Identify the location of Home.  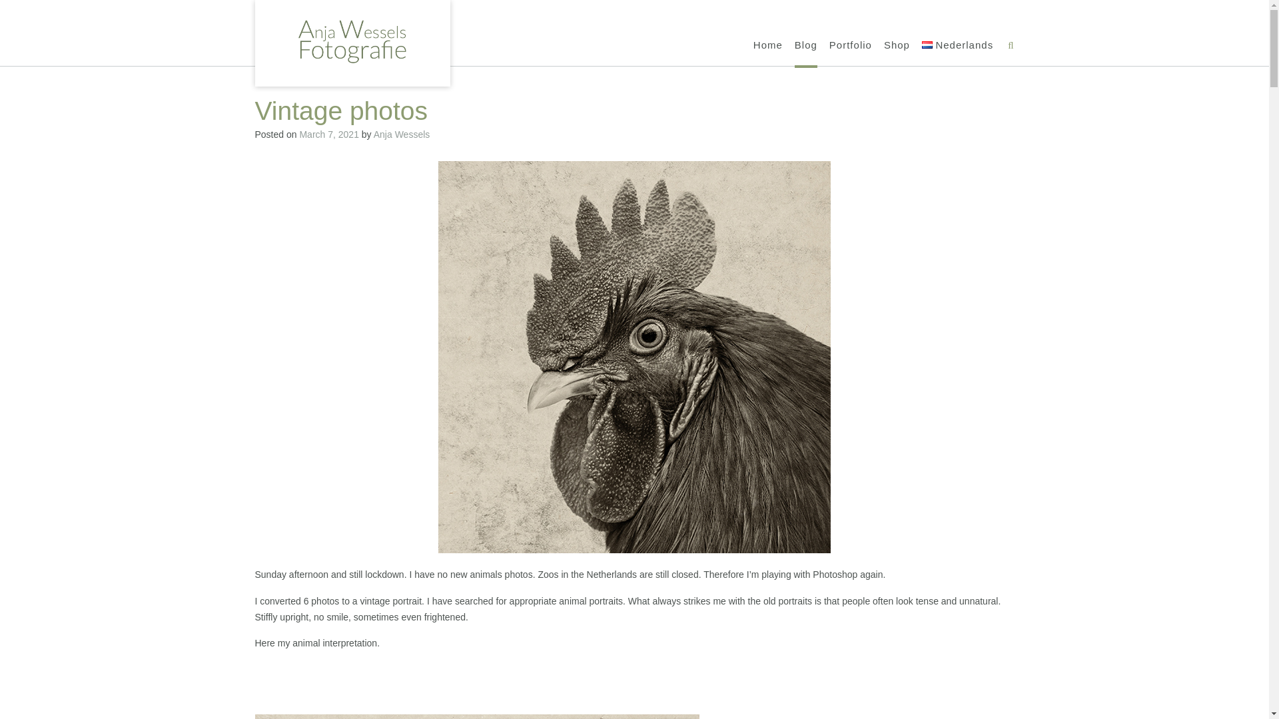
(767, 45).